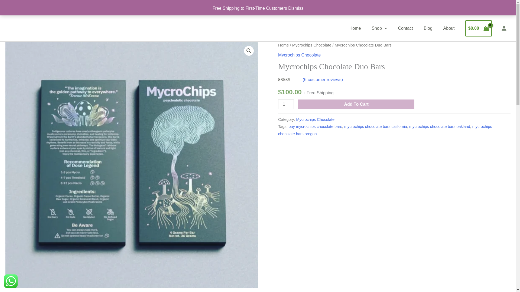 This screenshot has width=520, height=292. I want to click on About, so click(449, 28).